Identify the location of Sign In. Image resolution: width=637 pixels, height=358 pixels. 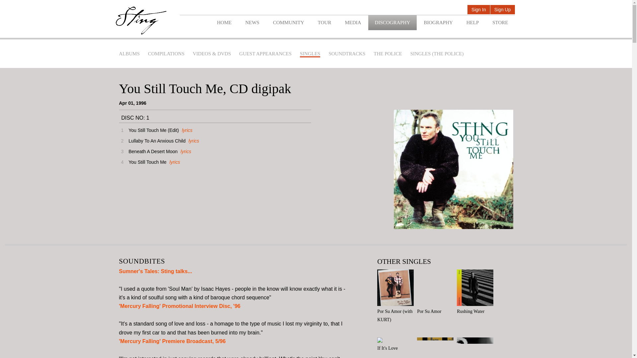
(478, 10).